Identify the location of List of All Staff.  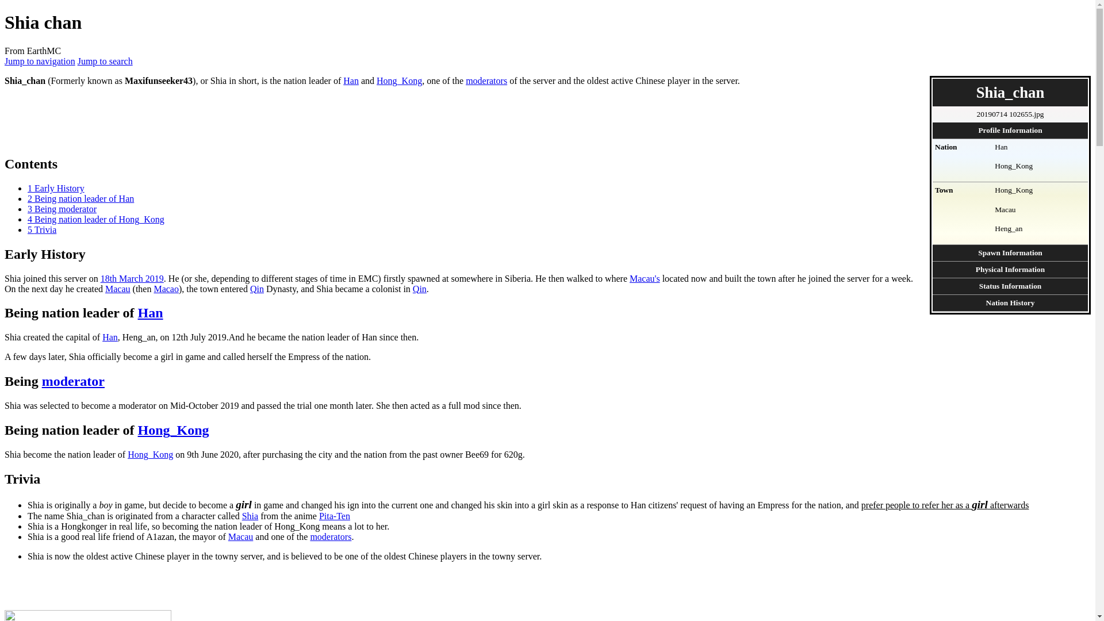
(486, 80).